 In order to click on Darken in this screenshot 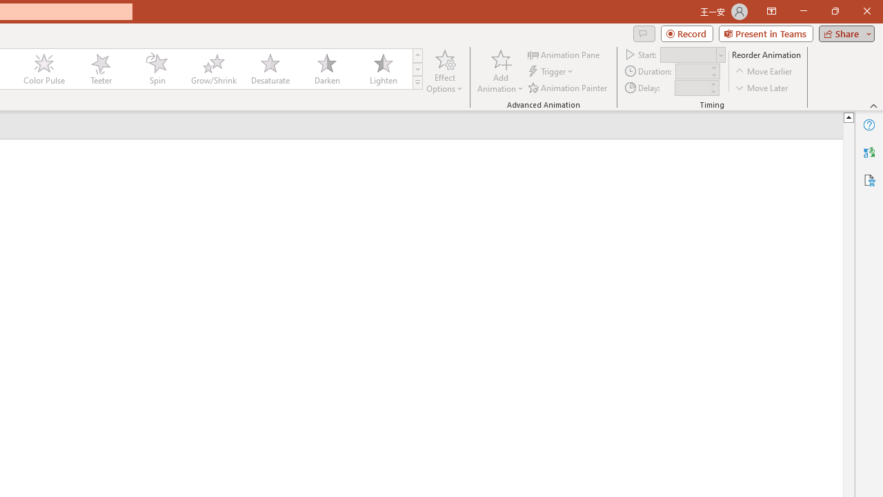, I will do `click(326, 69)`.